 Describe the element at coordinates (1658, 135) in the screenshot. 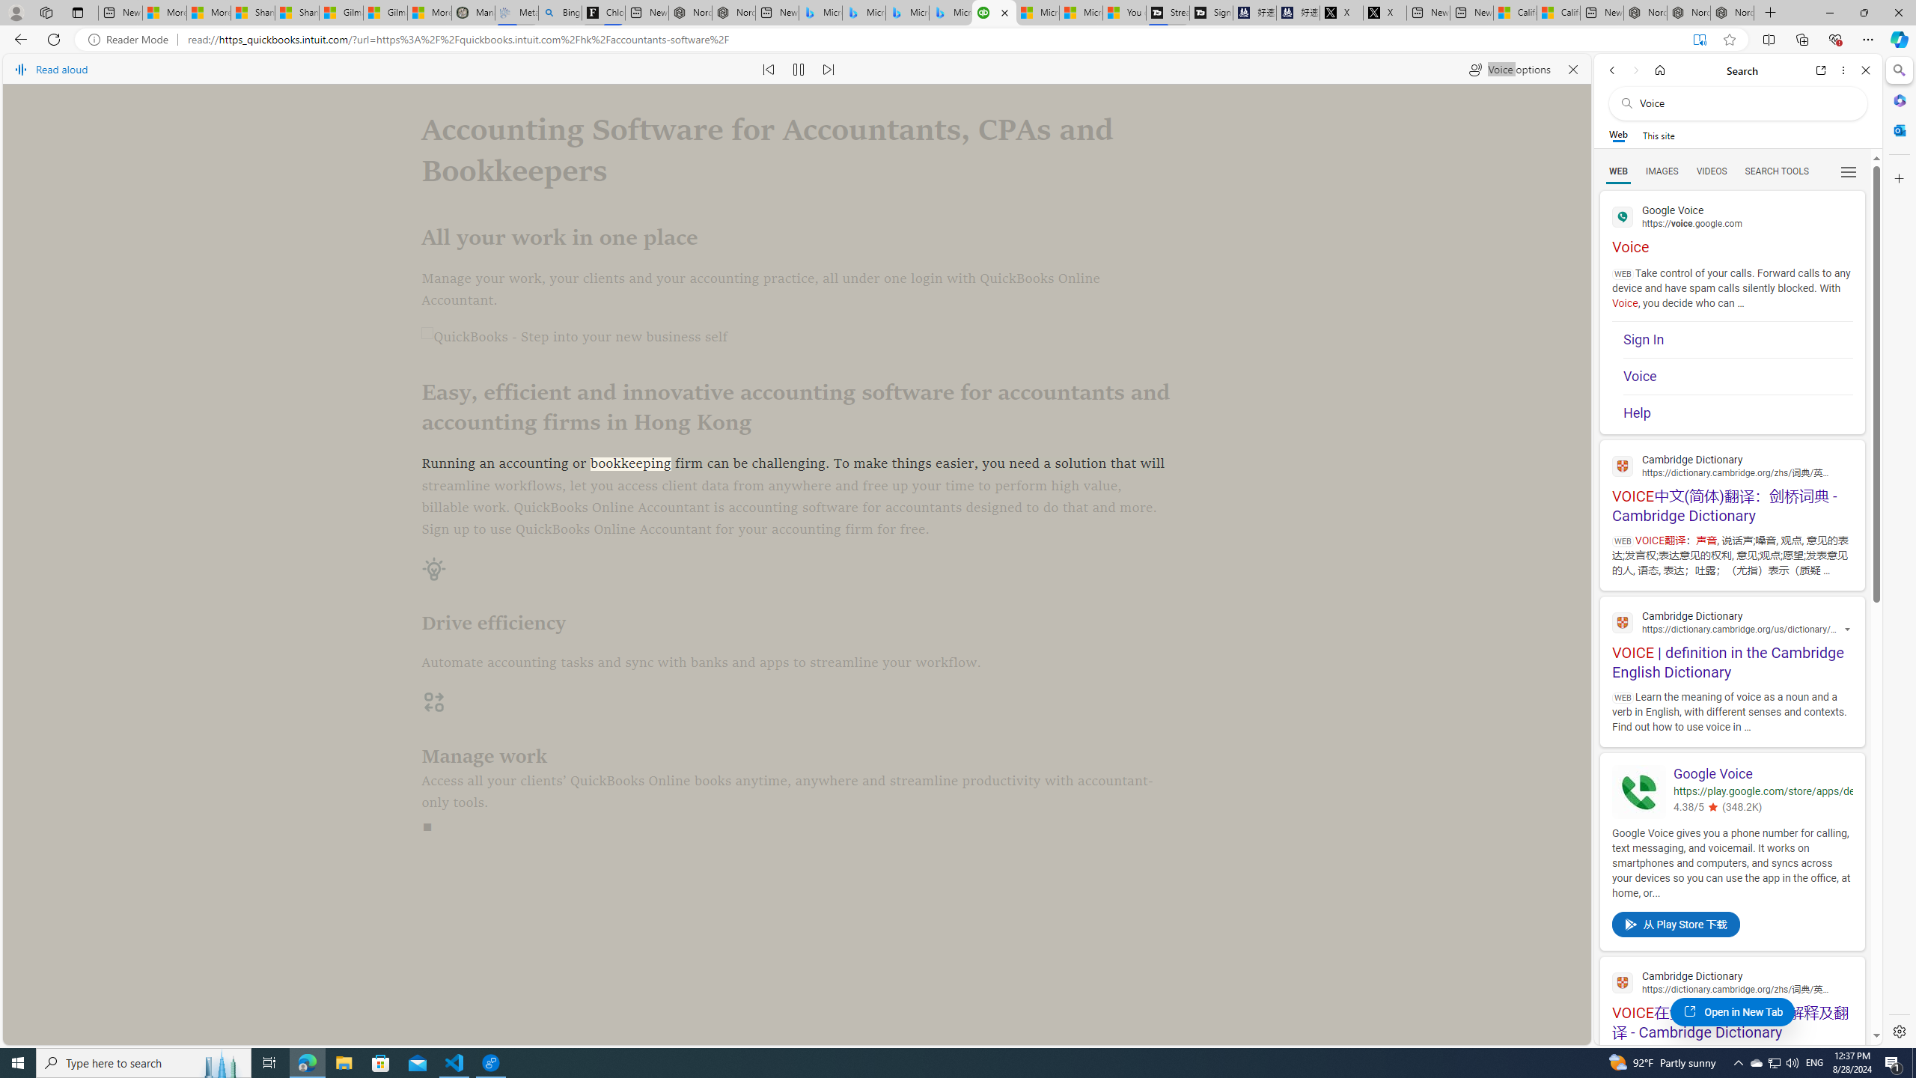

I see `This site scope` at that location.